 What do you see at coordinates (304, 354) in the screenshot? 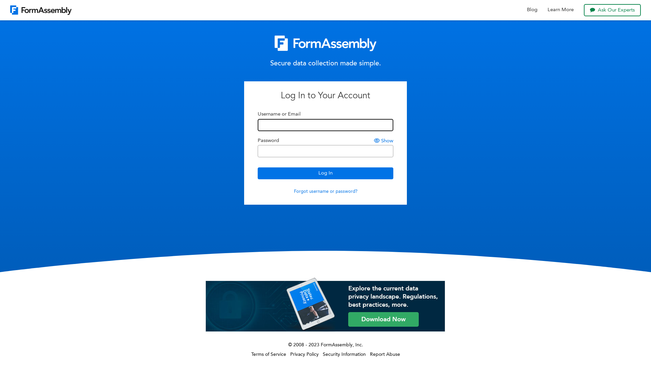
I see `Privacy Policy` at bounding box center [304, 354].